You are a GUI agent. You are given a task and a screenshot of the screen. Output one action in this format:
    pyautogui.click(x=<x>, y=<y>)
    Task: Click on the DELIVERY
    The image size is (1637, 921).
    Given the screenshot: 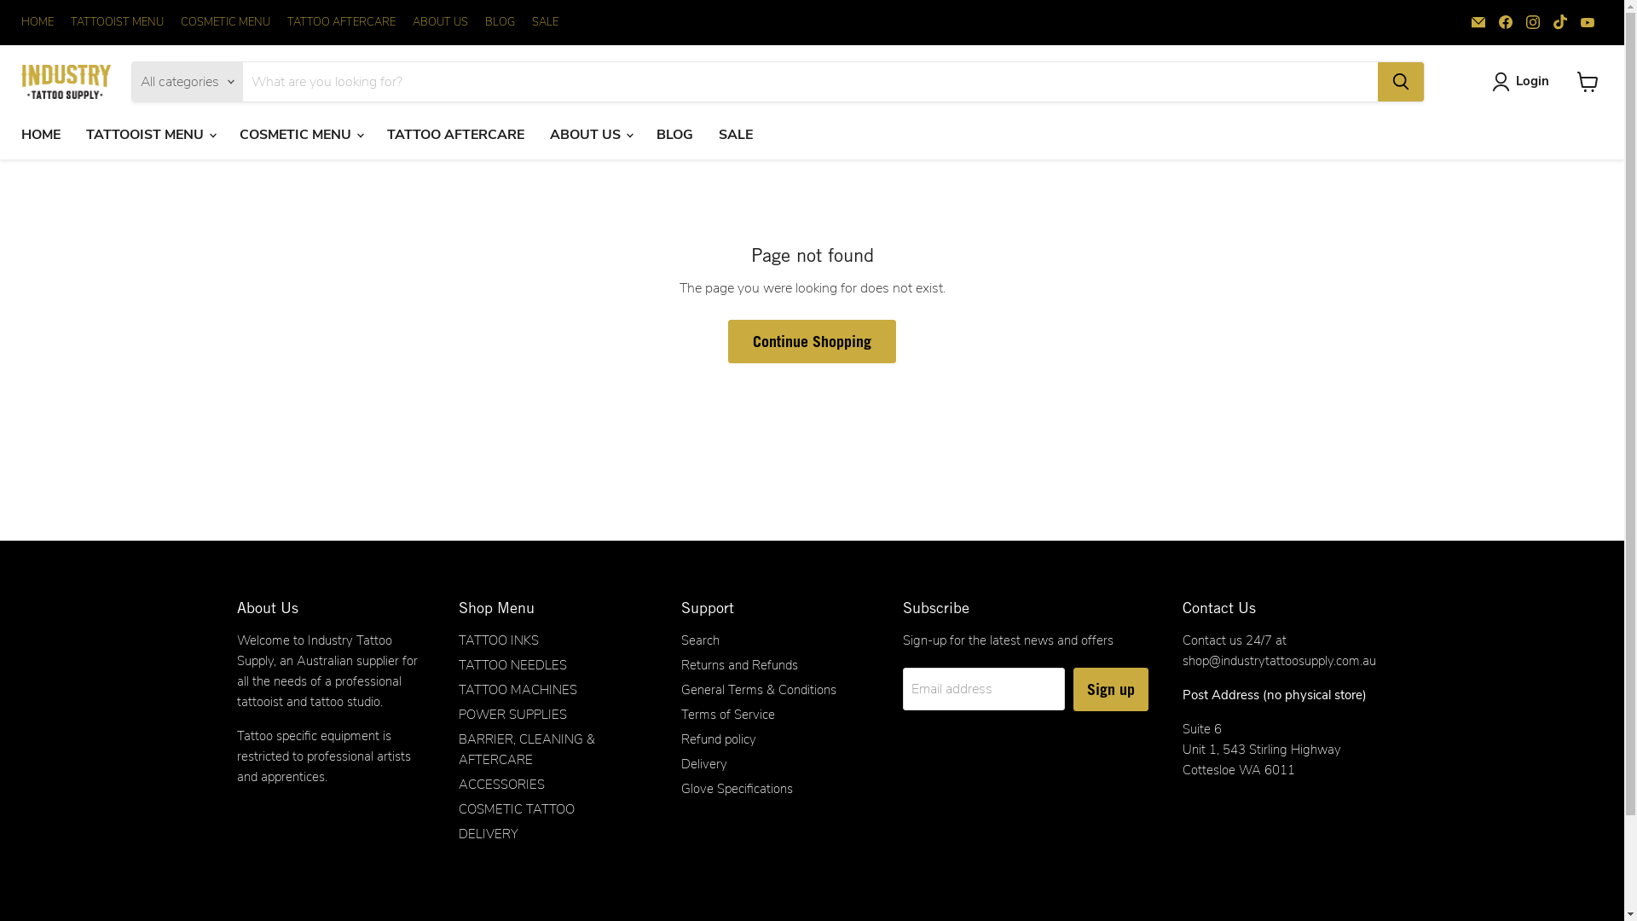 What is the action you would take?
    pyautogui.click(x=489, y=834)
    